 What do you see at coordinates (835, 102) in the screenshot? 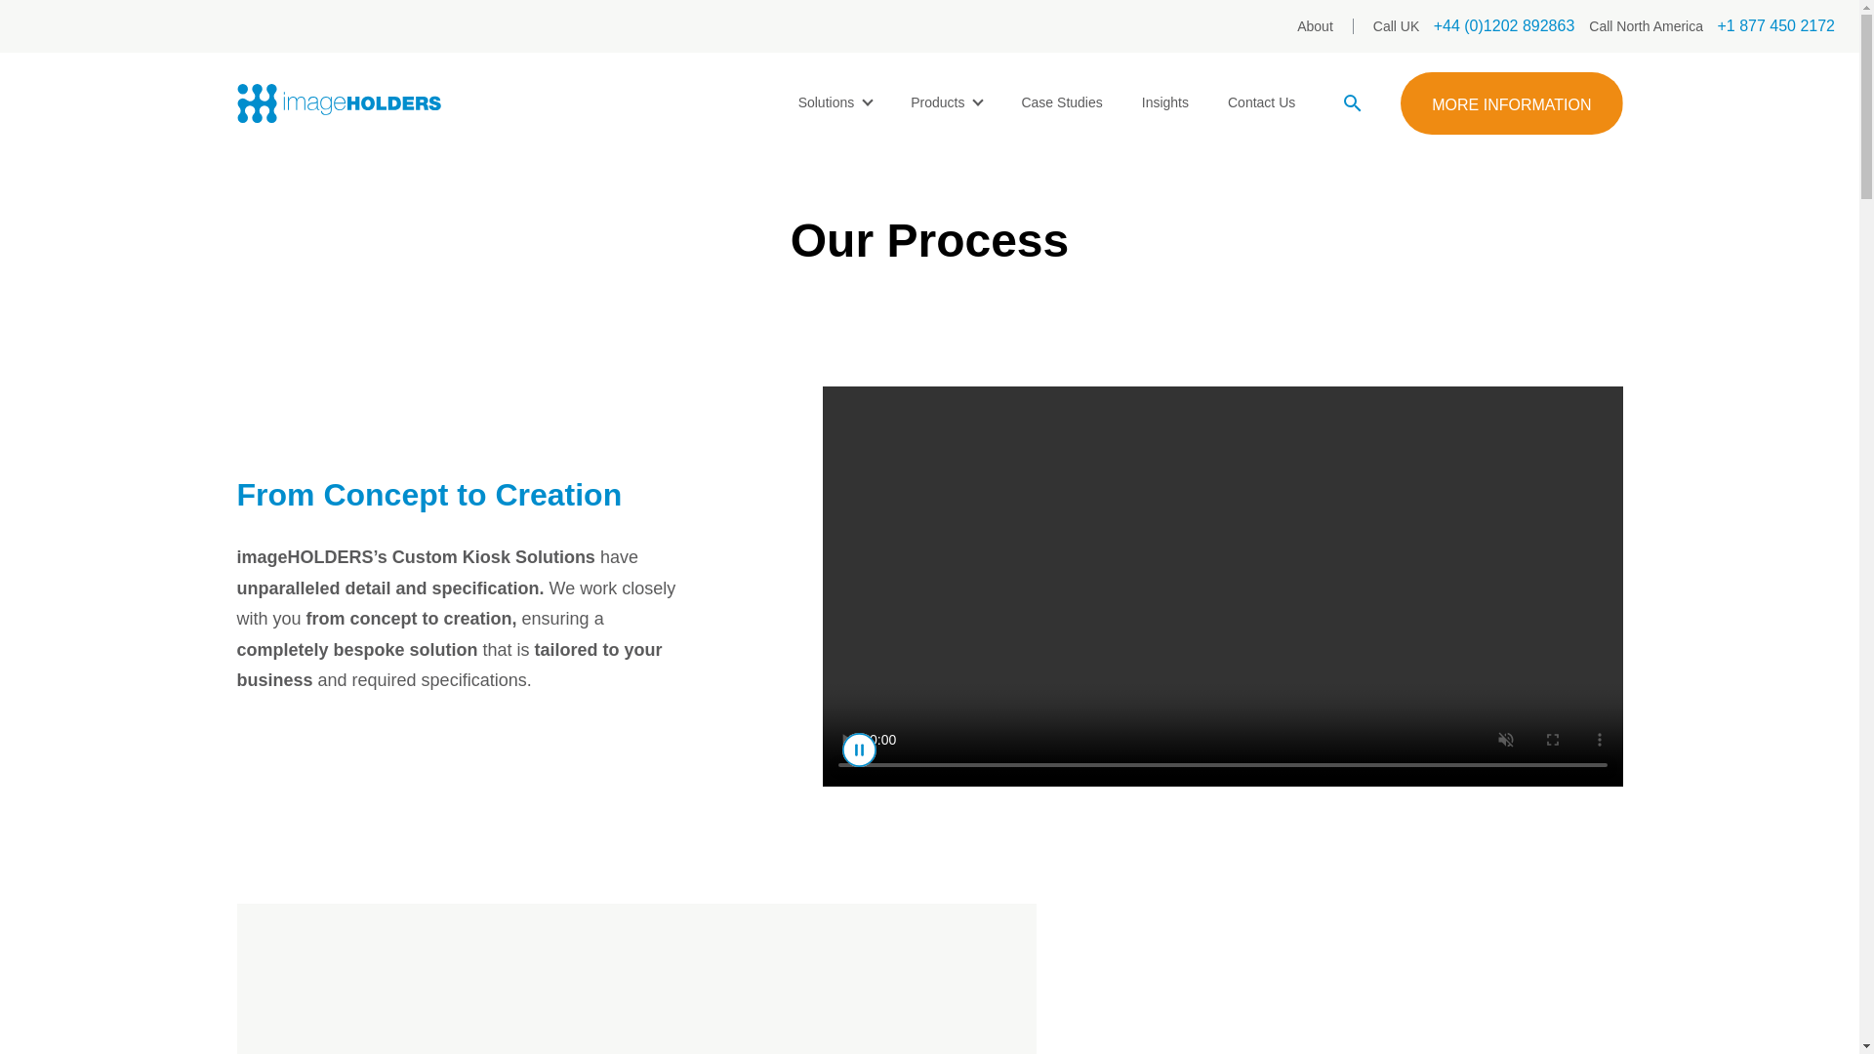
I see `Solutions` at bounding box center [835, 102].